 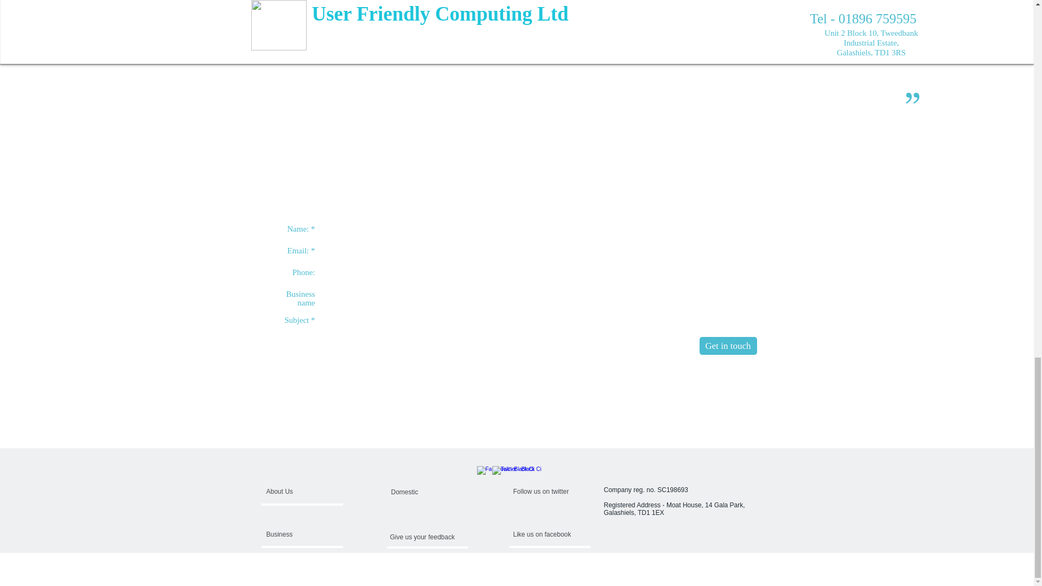 I want to click on Give us your feedback, so click(x=423, y=537).